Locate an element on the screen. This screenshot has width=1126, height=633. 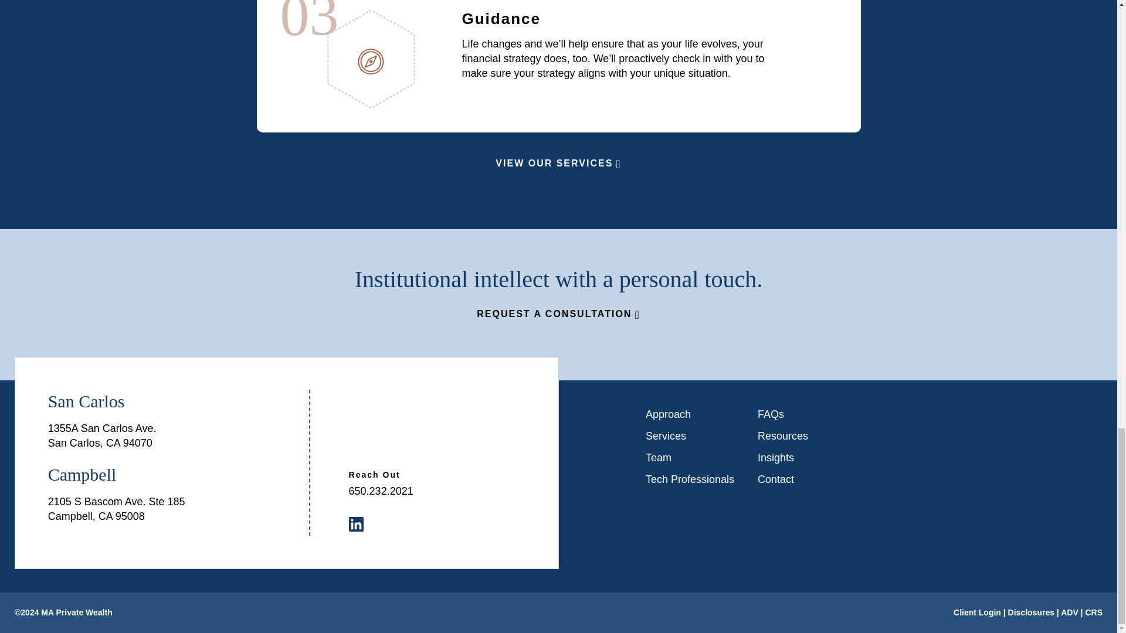
Tech Professionals is located at coordinates (690, 479).